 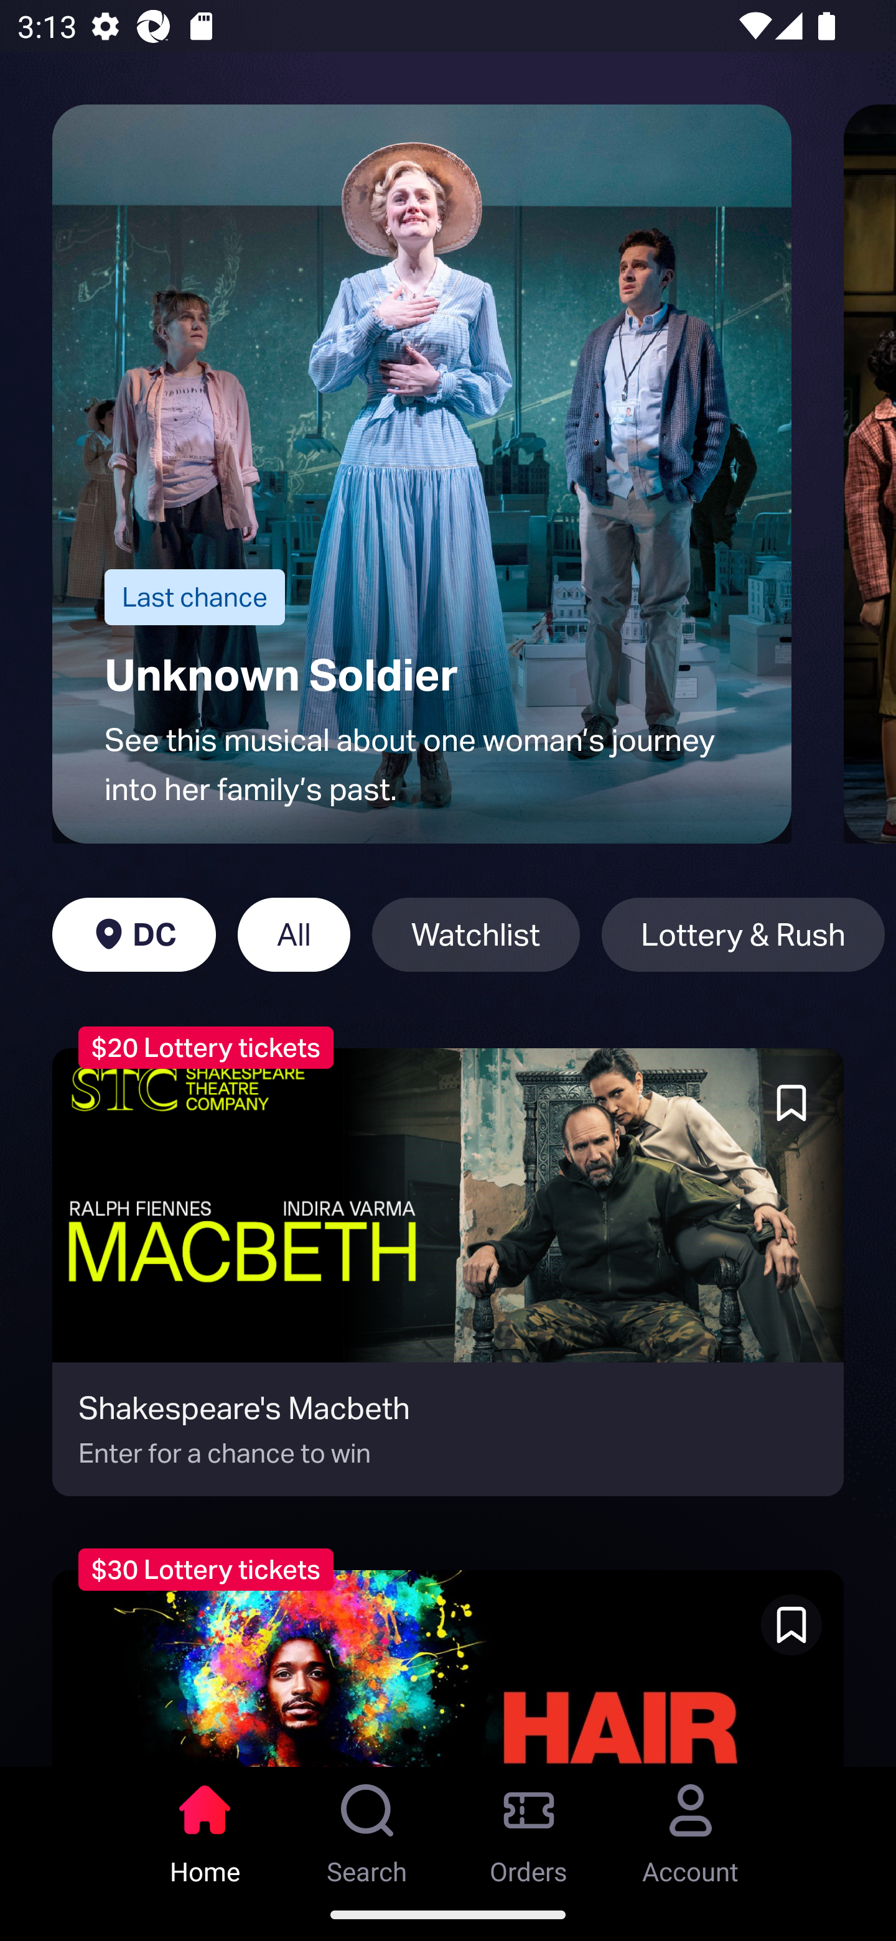 What do you see at coordinates (475, 934) in the screenshot?
I see `Watchlist` at bounding box center [475, 934].